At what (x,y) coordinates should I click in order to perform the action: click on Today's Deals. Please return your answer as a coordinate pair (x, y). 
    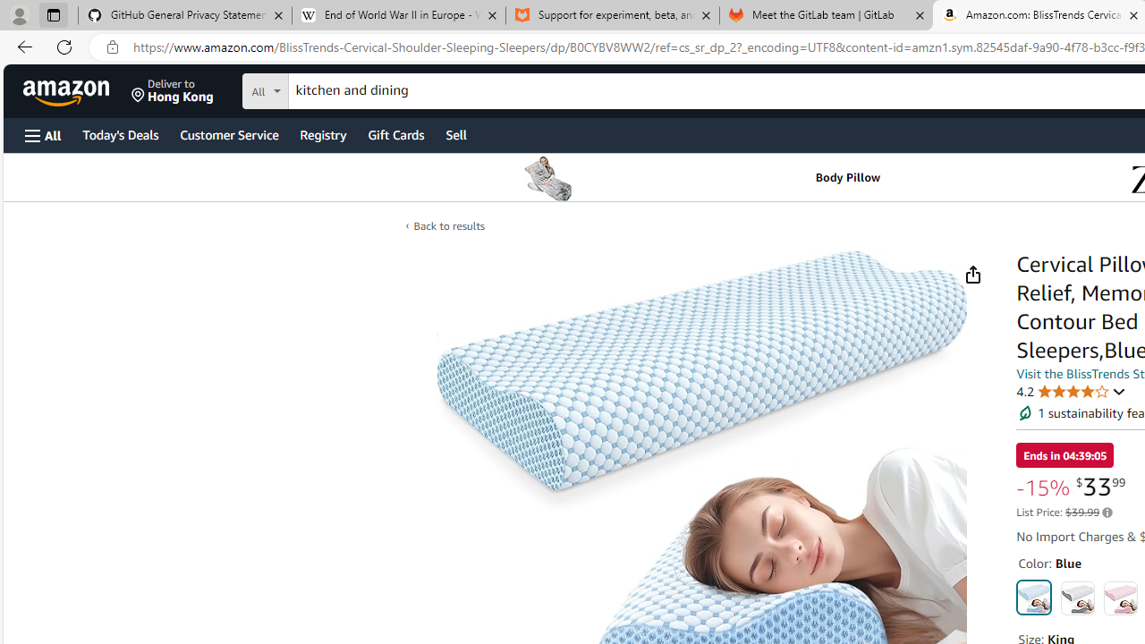
    Looking at the image, I should click on (120, 134).